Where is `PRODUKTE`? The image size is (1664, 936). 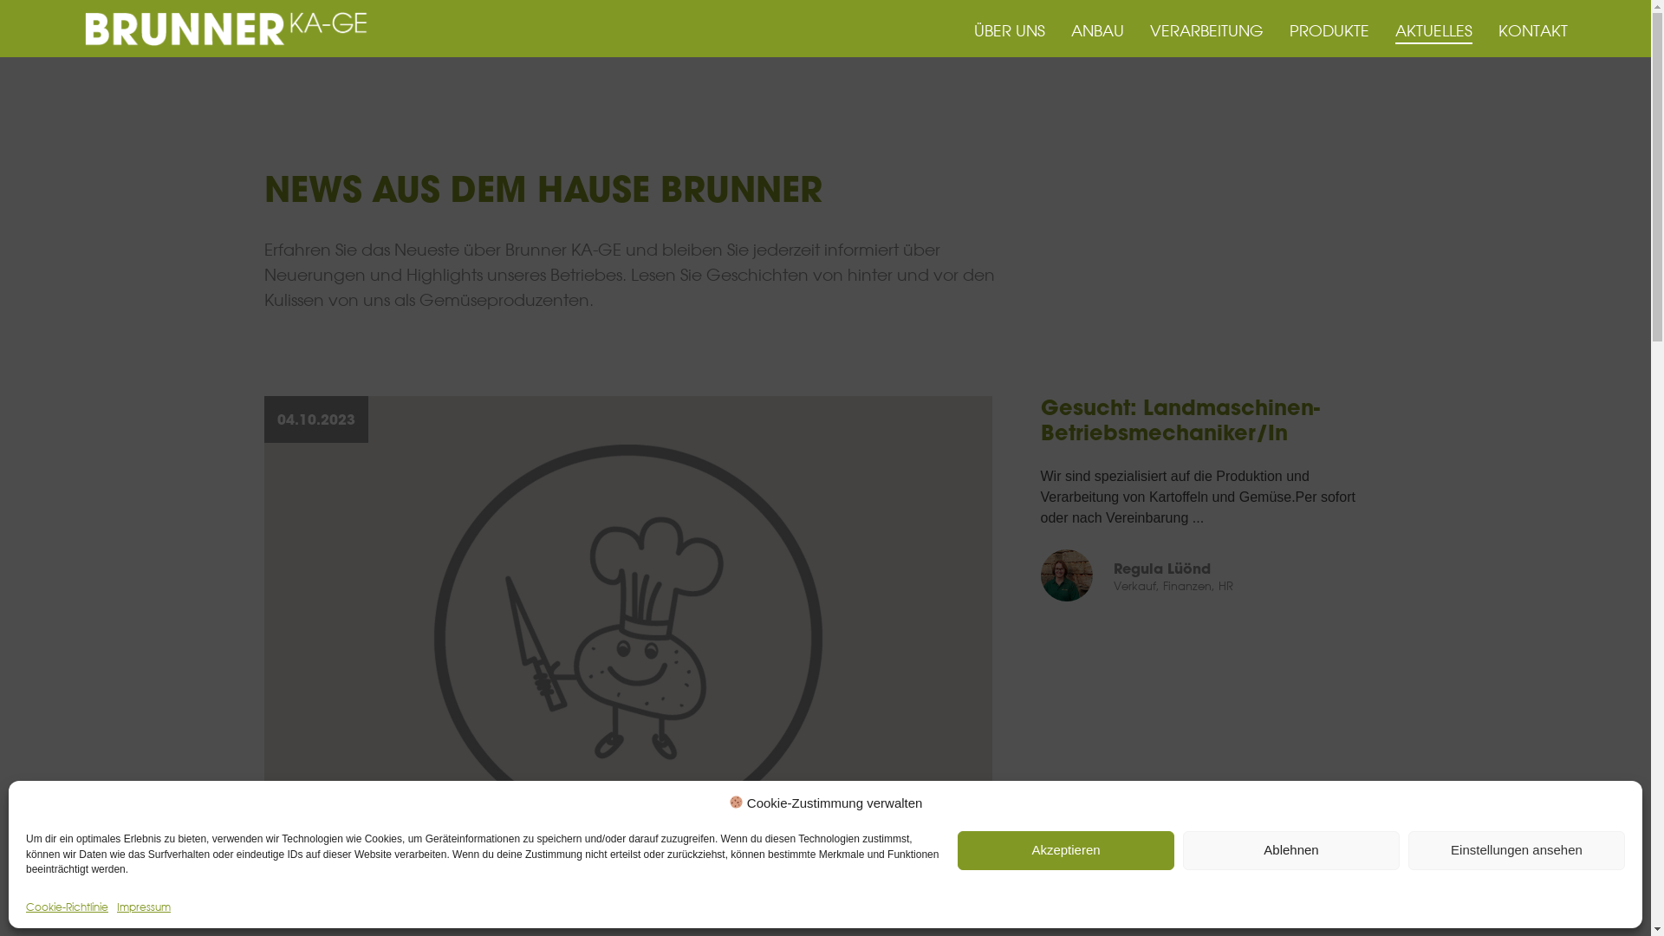
PRODUKTE is located at coordinates (1329, 30).